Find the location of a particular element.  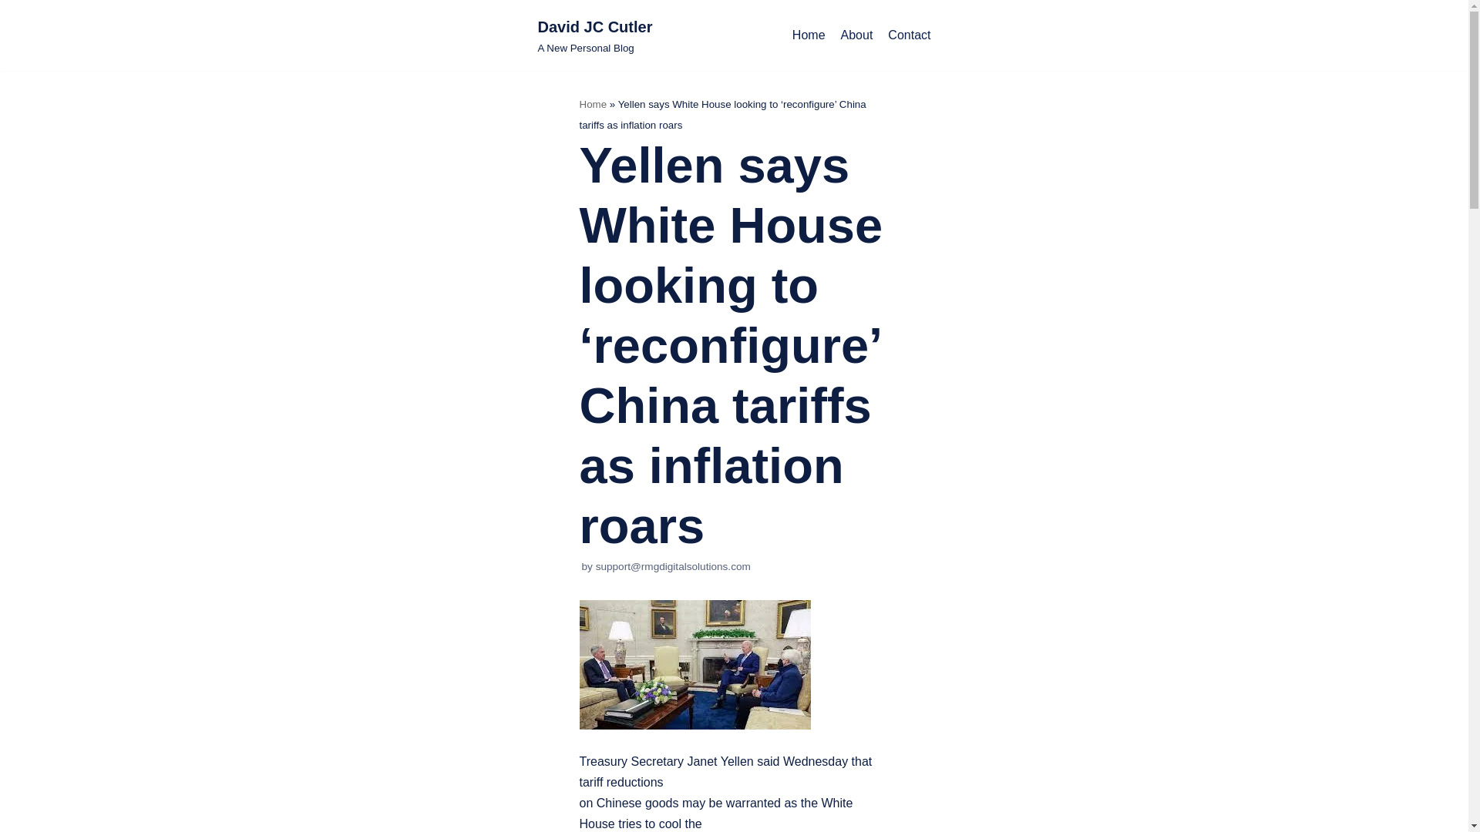

Contact is located at coordinates (809, 35).